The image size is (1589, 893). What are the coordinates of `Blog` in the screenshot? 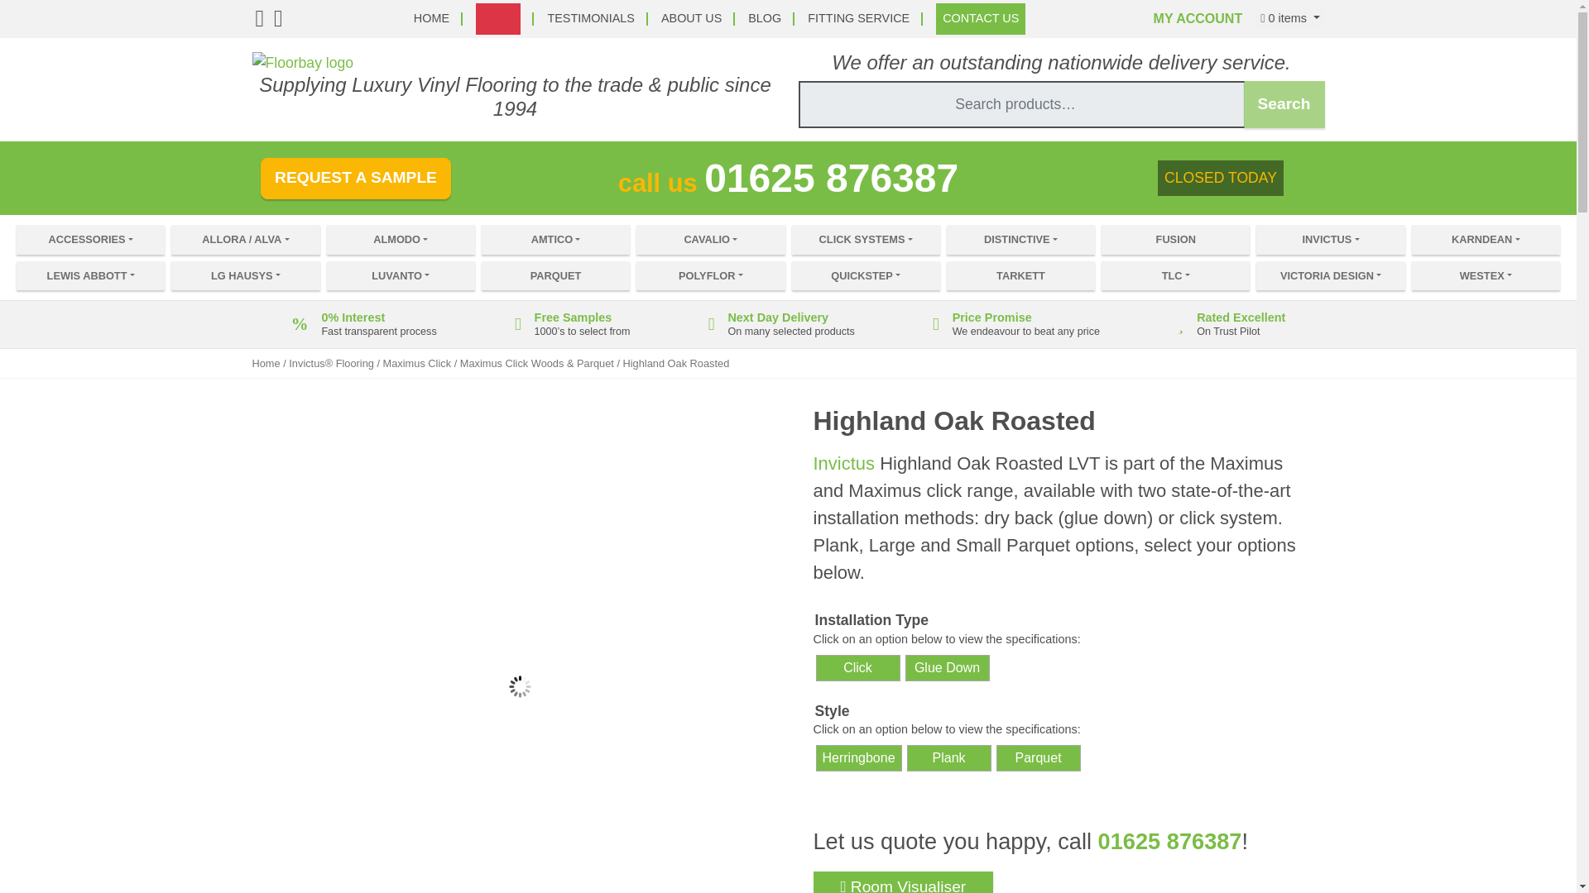 It's located at (765, 19).